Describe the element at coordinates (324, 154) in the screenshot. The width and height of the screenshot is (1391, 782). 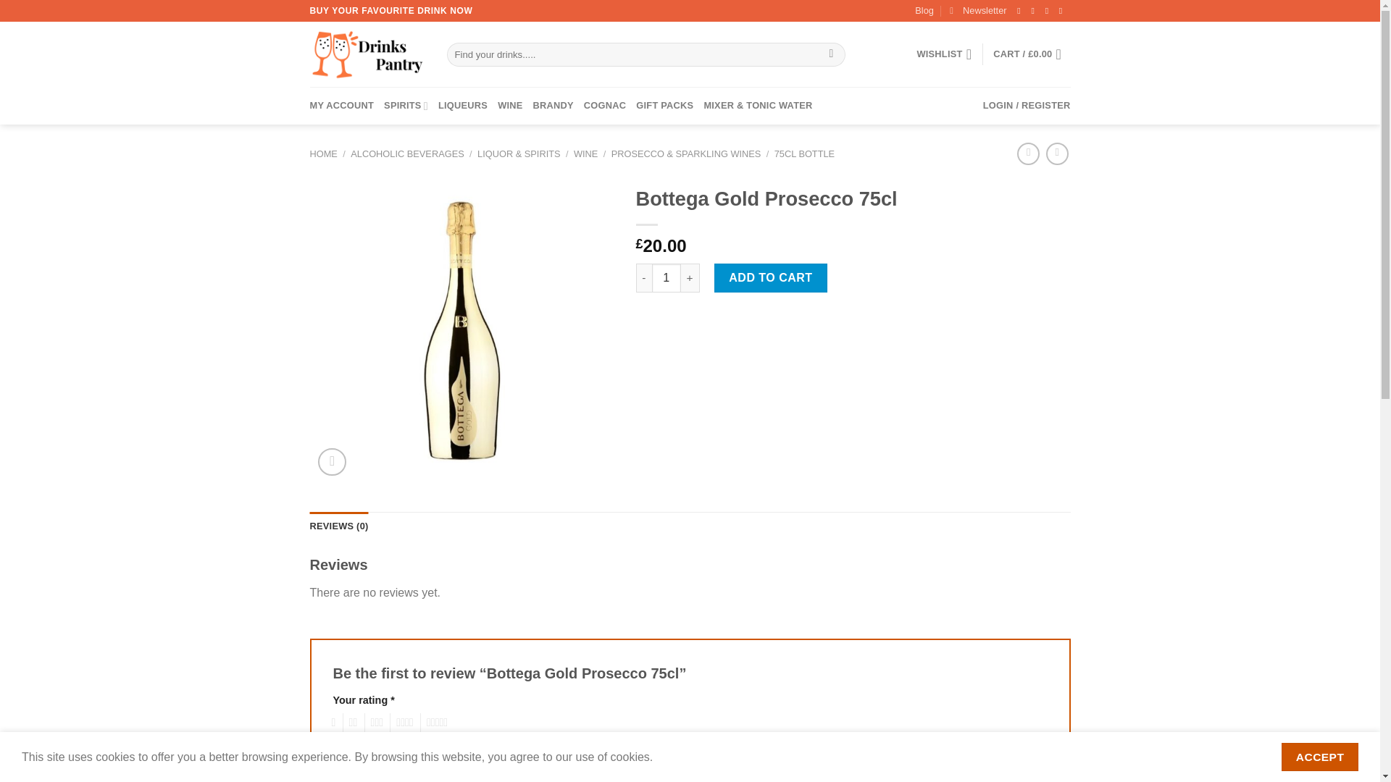
I see `HOME` at that location.